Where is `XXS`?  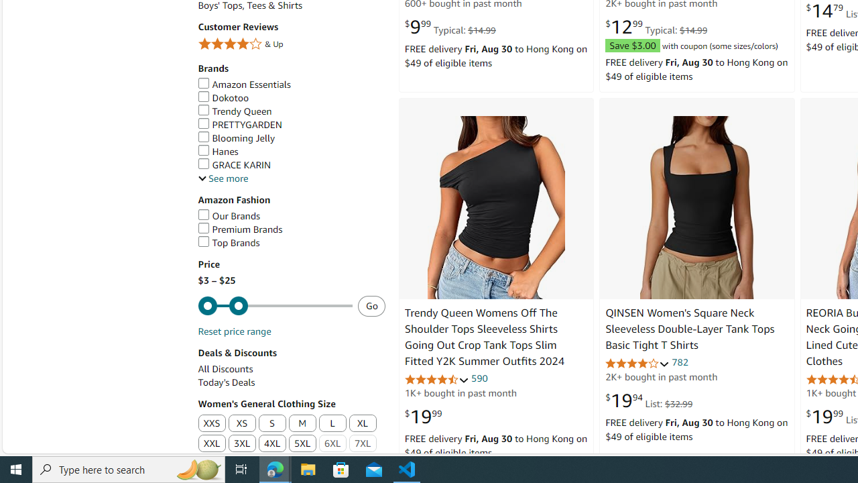 XXS is located at coordinates (212, 424).